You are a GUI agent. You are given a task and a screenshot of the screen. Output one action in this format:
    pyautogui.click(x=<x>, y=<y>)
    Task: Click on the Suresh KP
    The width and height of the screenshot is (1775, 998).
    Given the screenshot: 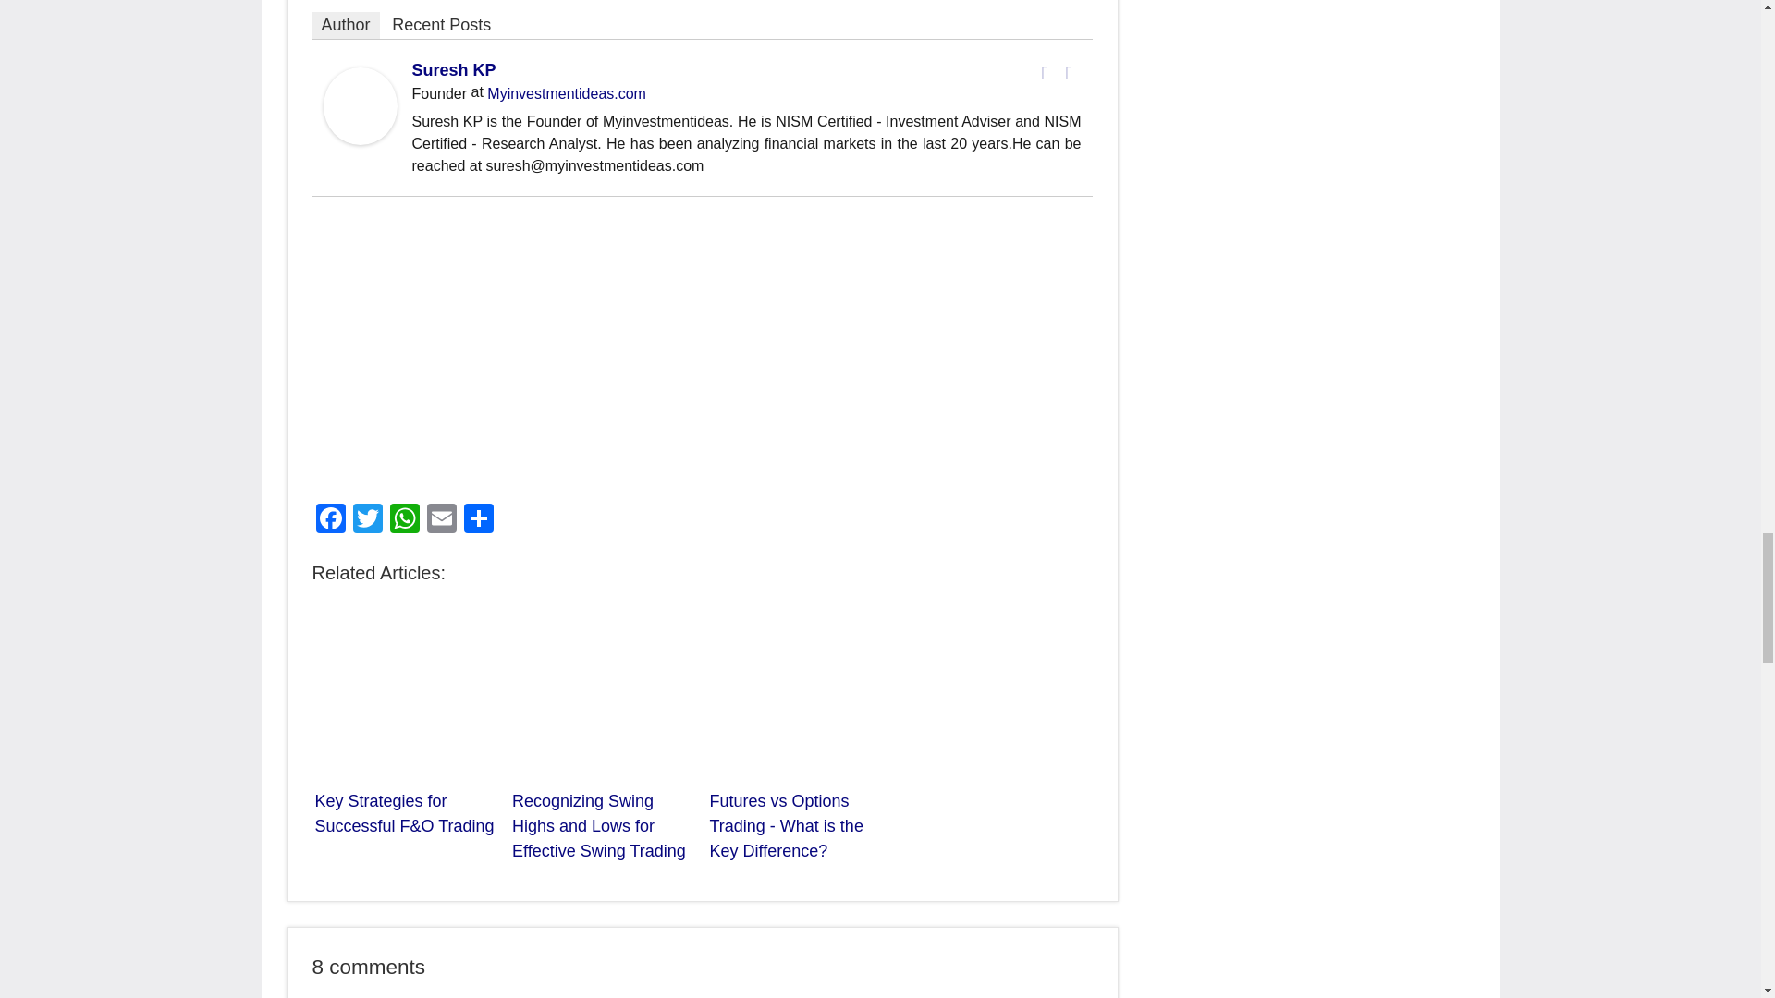 What is the action you would take?
    pyautogui.click(x=454, y=70)
    